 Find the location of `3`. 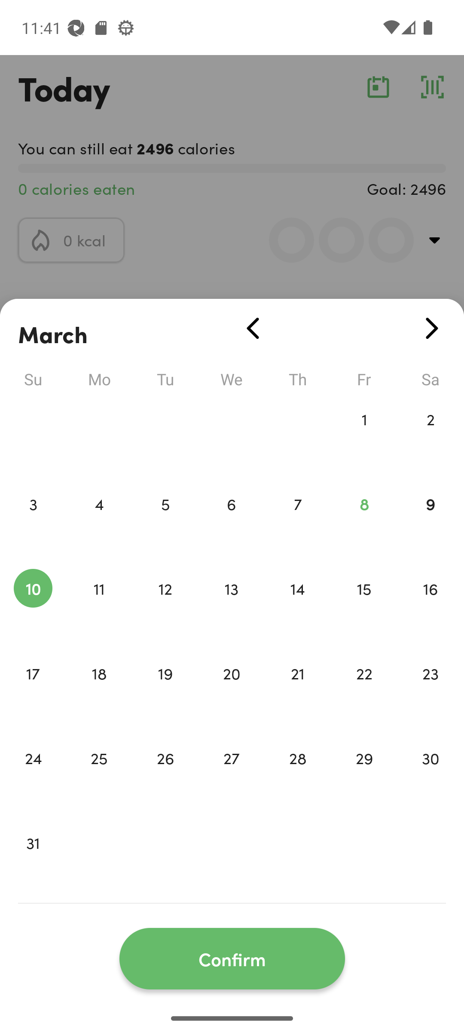

3 is located at coordinates (33, 522).